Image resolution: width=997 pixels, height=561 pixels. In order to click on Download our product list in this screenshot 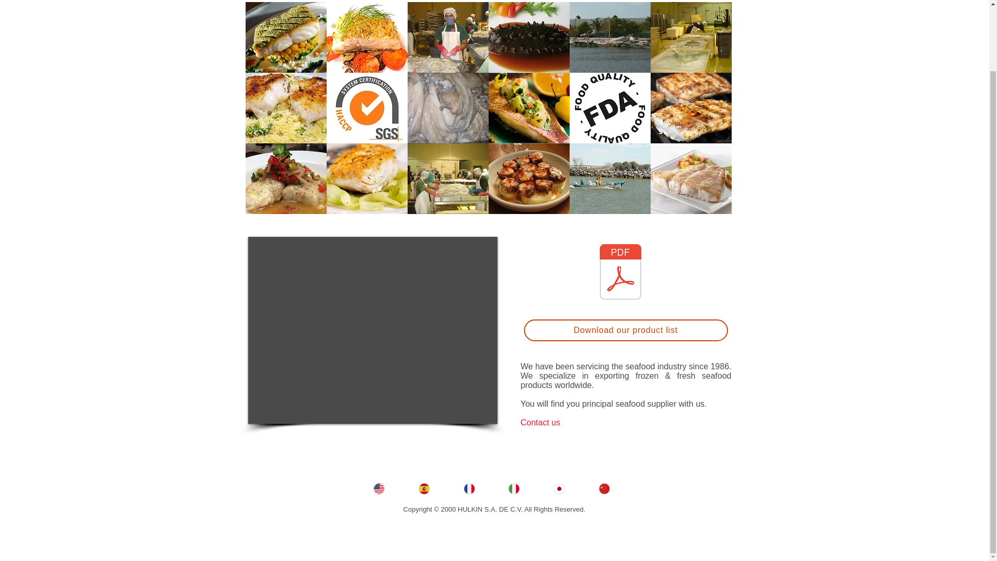, I will do `click(625, 330)`.